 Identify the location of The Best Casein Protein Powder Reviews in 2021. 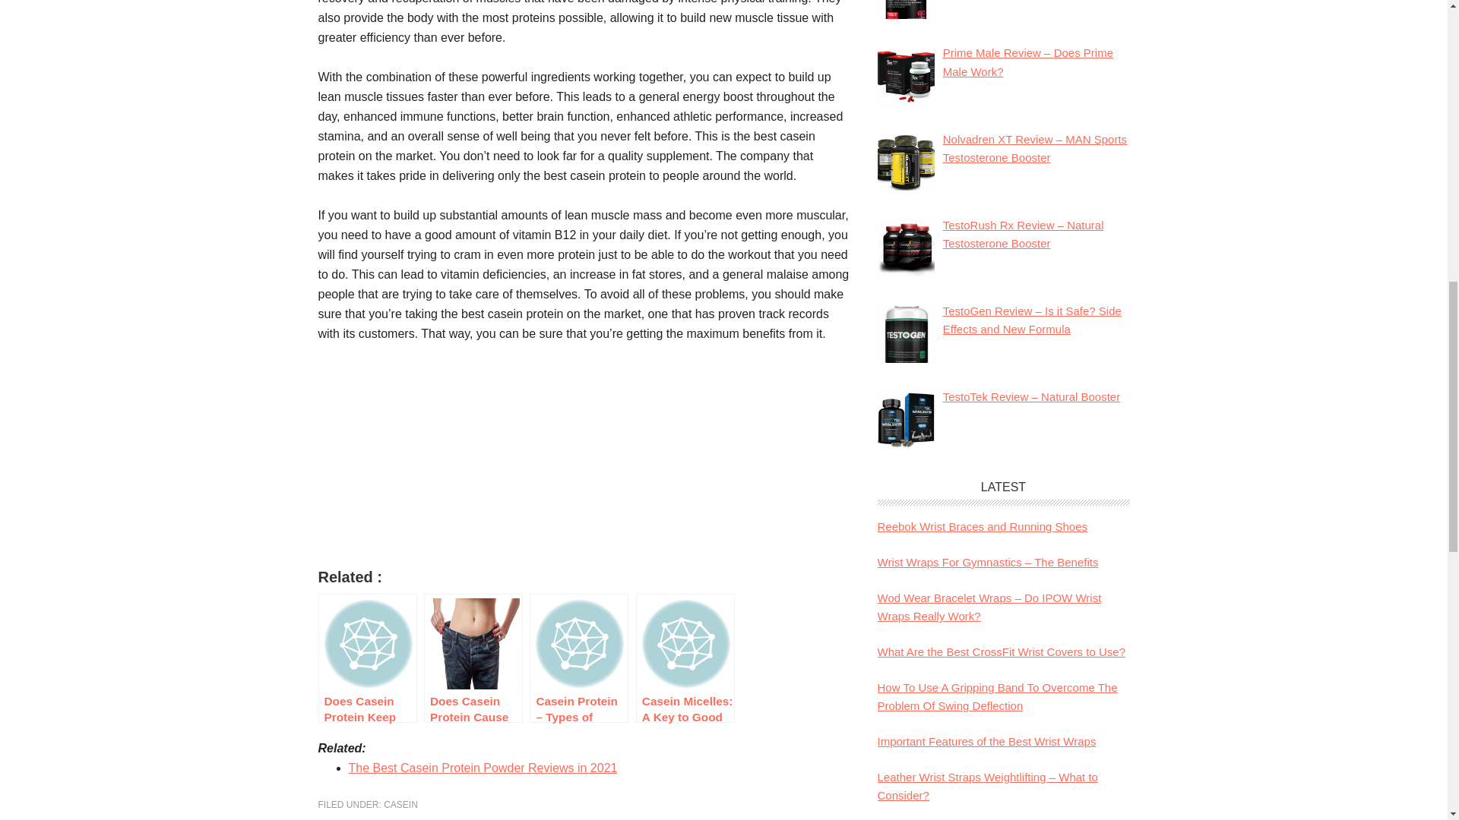
(483, 768).